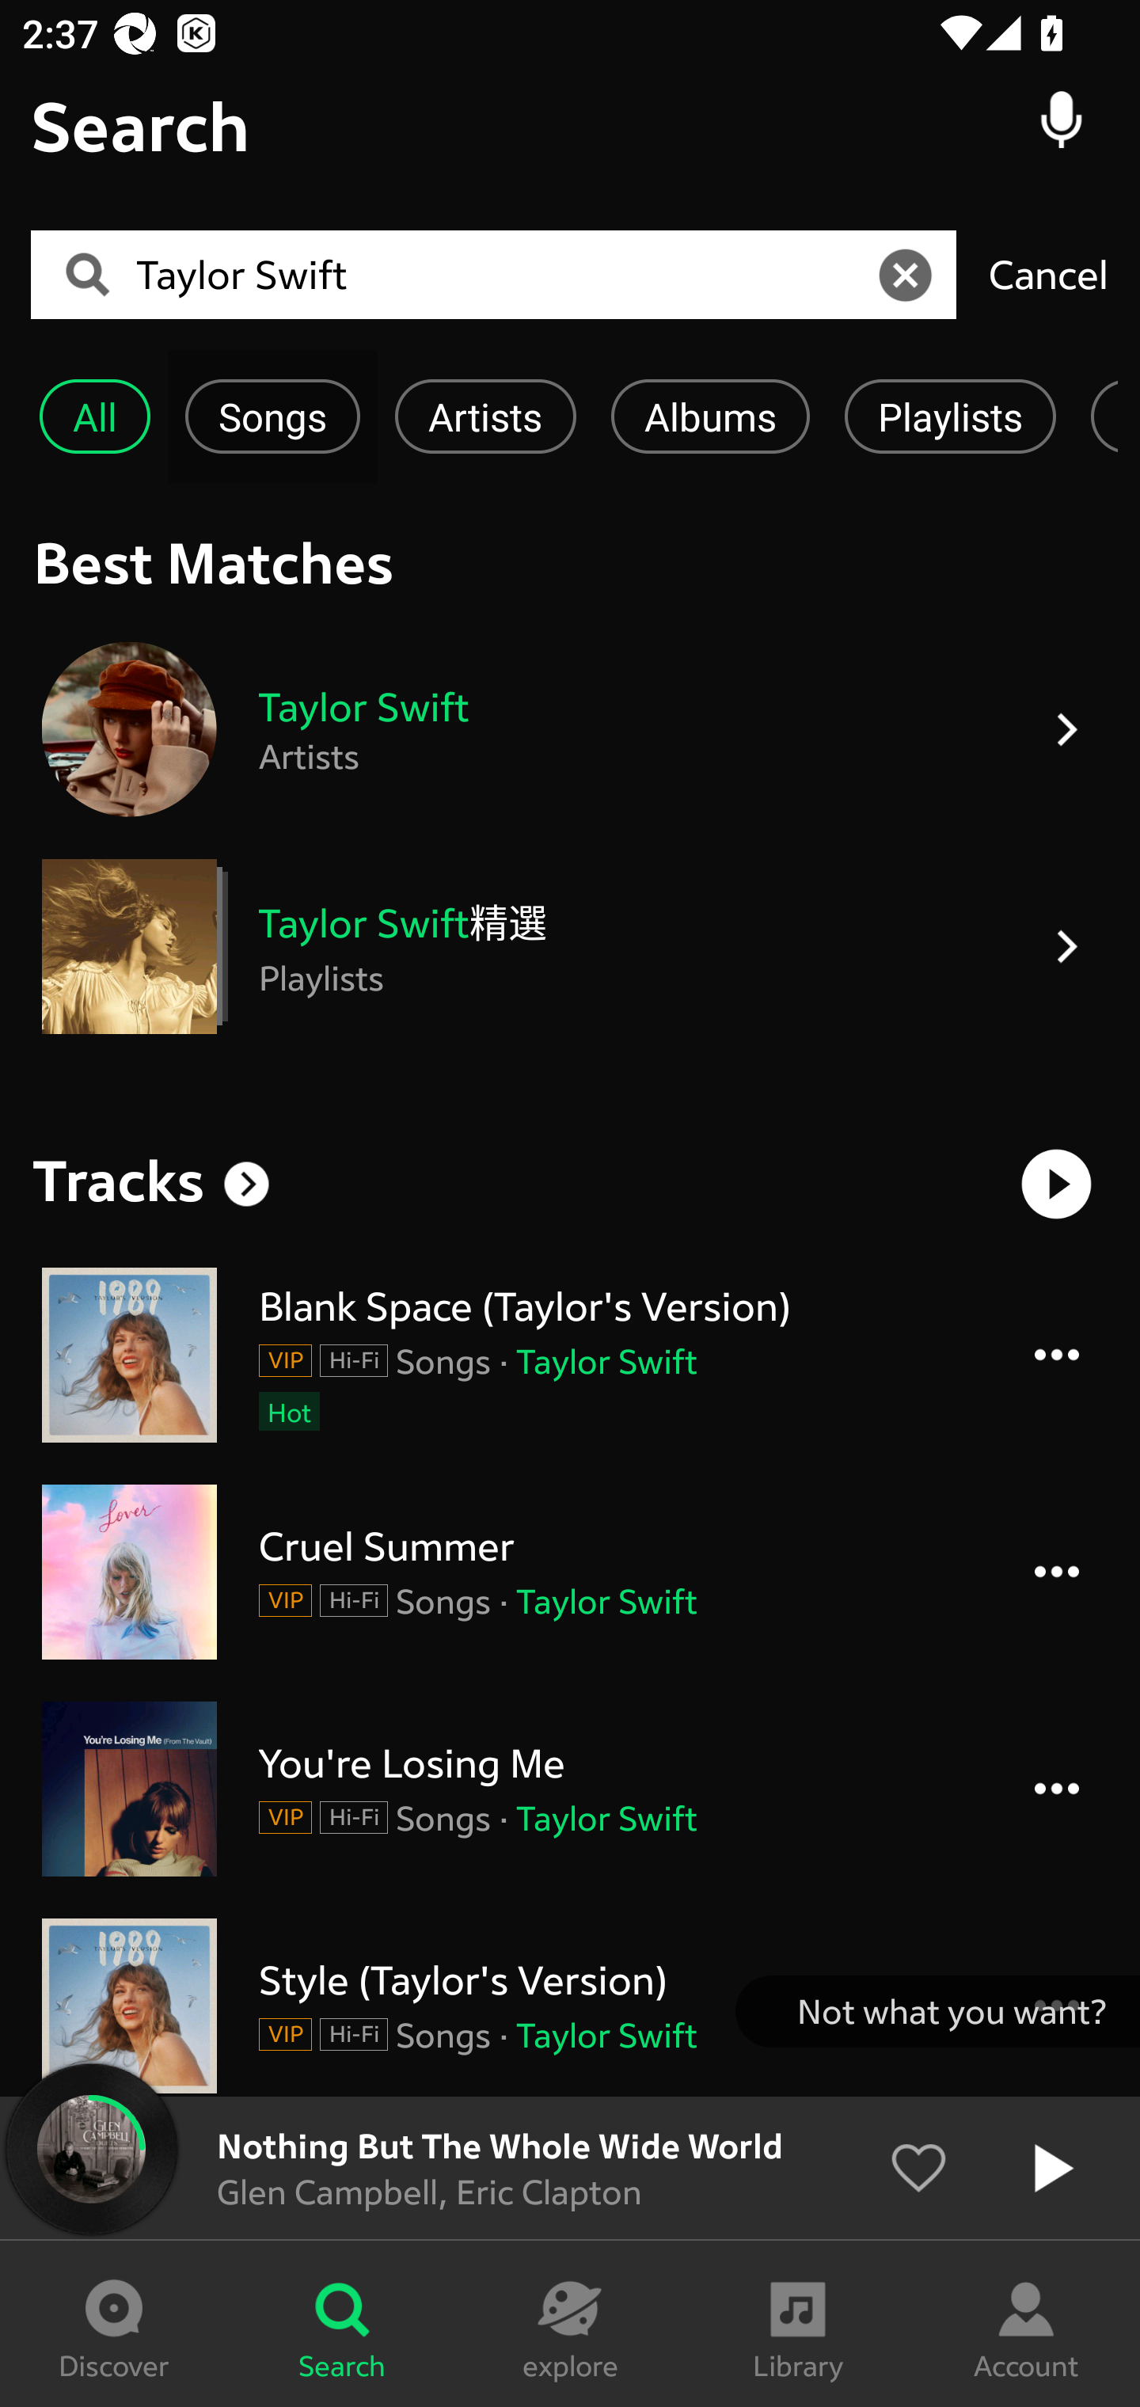  I want to click on You're Losing Me VIP Hi-Fi Songs · Taylor Swift, so click(570, 1789).